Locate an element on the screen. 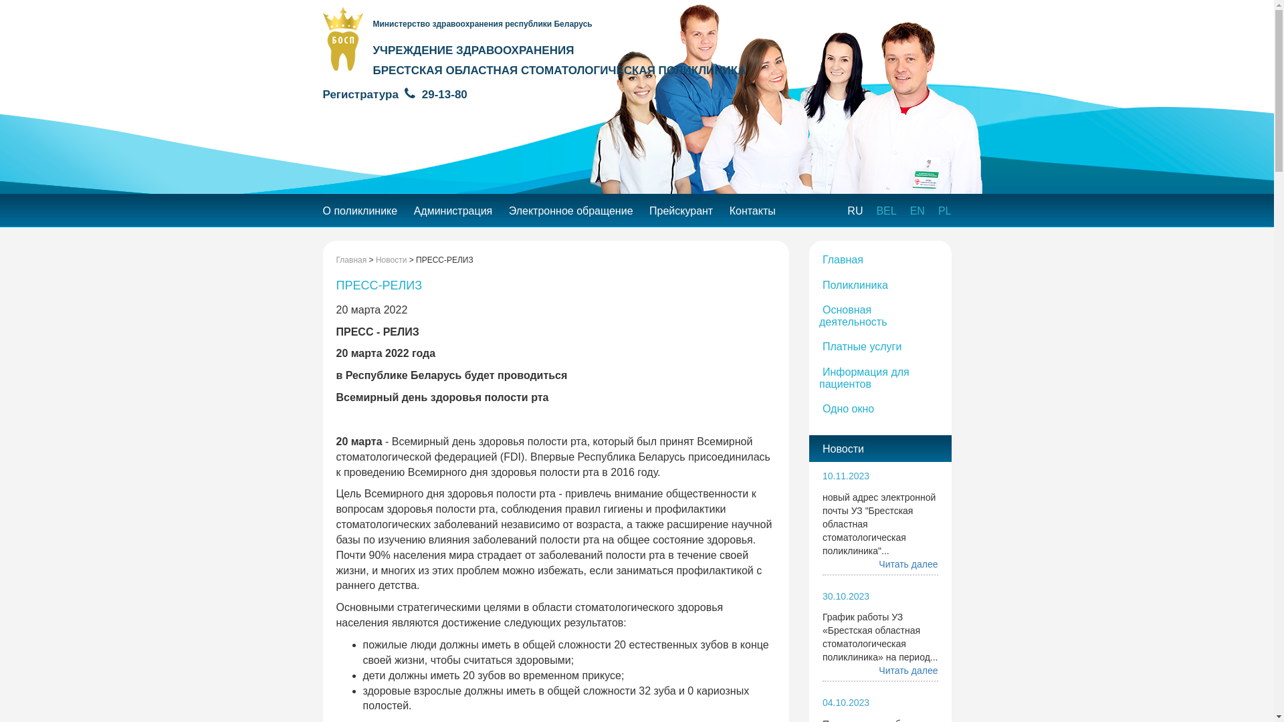  PL is located at coordinates (945, 211).